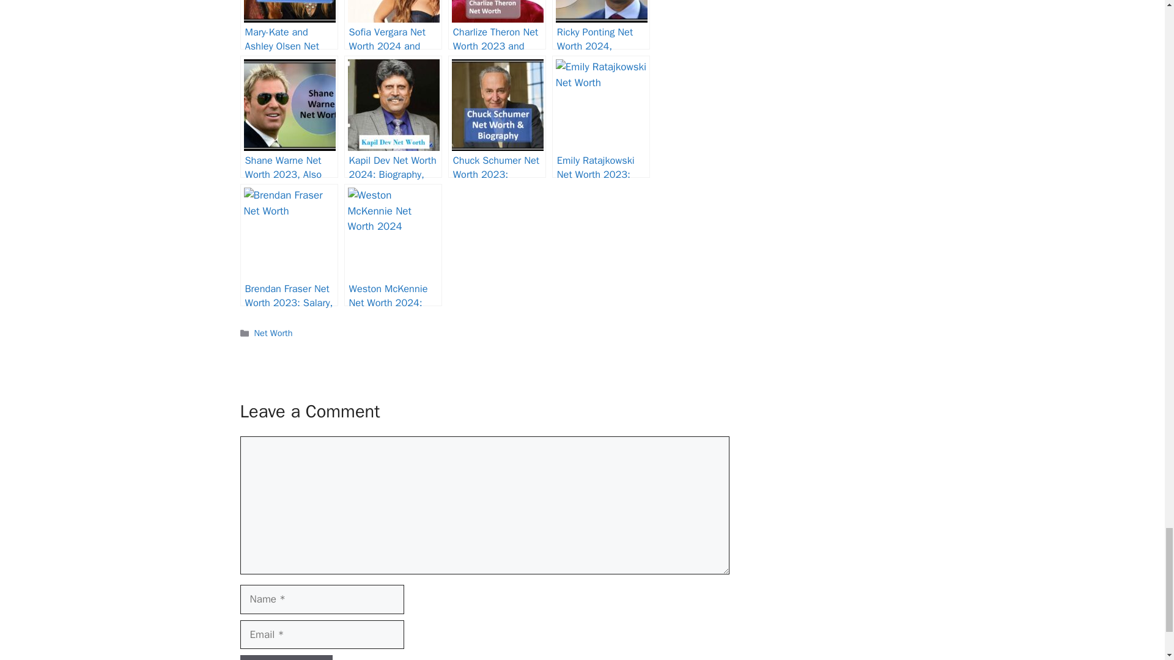 The height and width of the screenshot is (660, 1174). Describe the element at coordinates (497, 24) in the screenshot. I see `Charlize Theron Net Worth 2023 and Biography` at that location.